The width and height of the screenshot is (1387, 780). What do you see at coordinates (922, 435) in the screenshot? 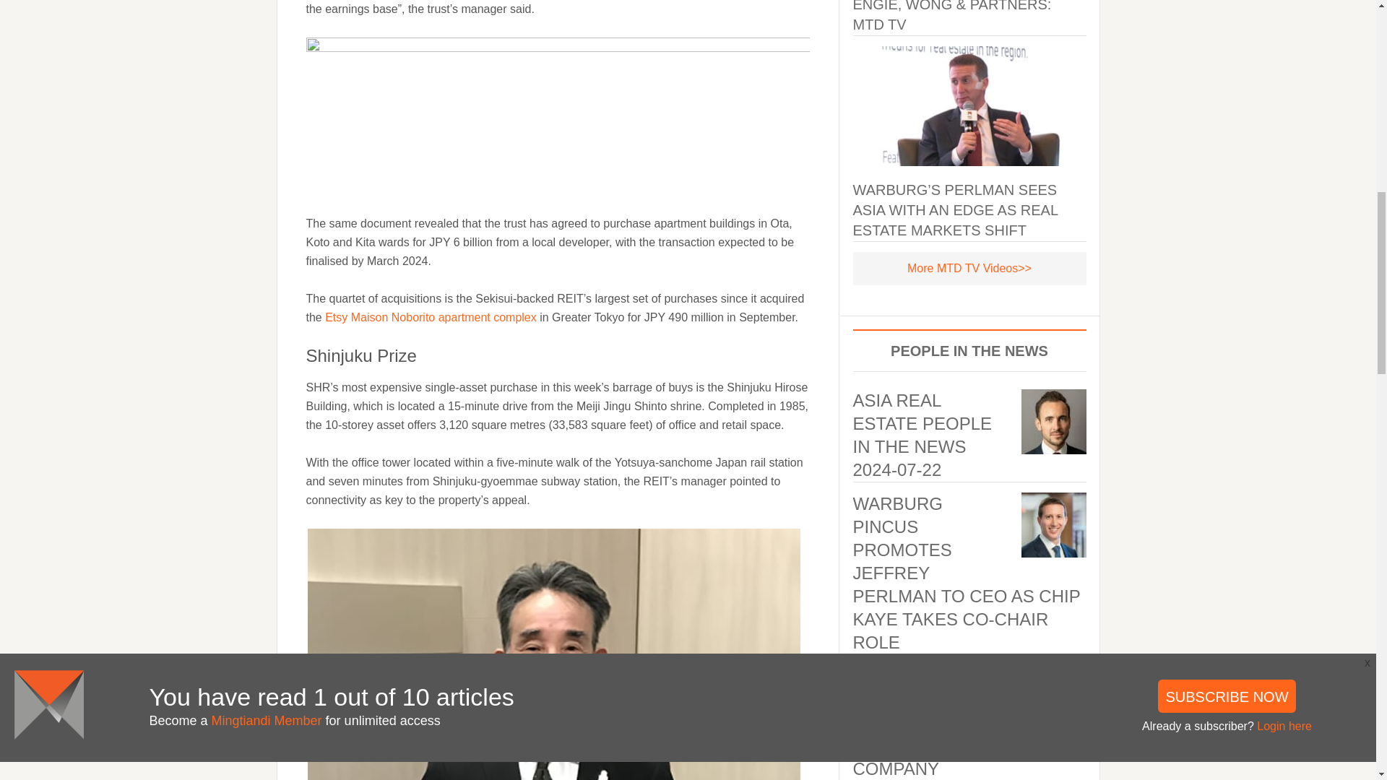
I see `Asia Real Estate People in the News 2024-07-22` at bounding box center [922, 435].